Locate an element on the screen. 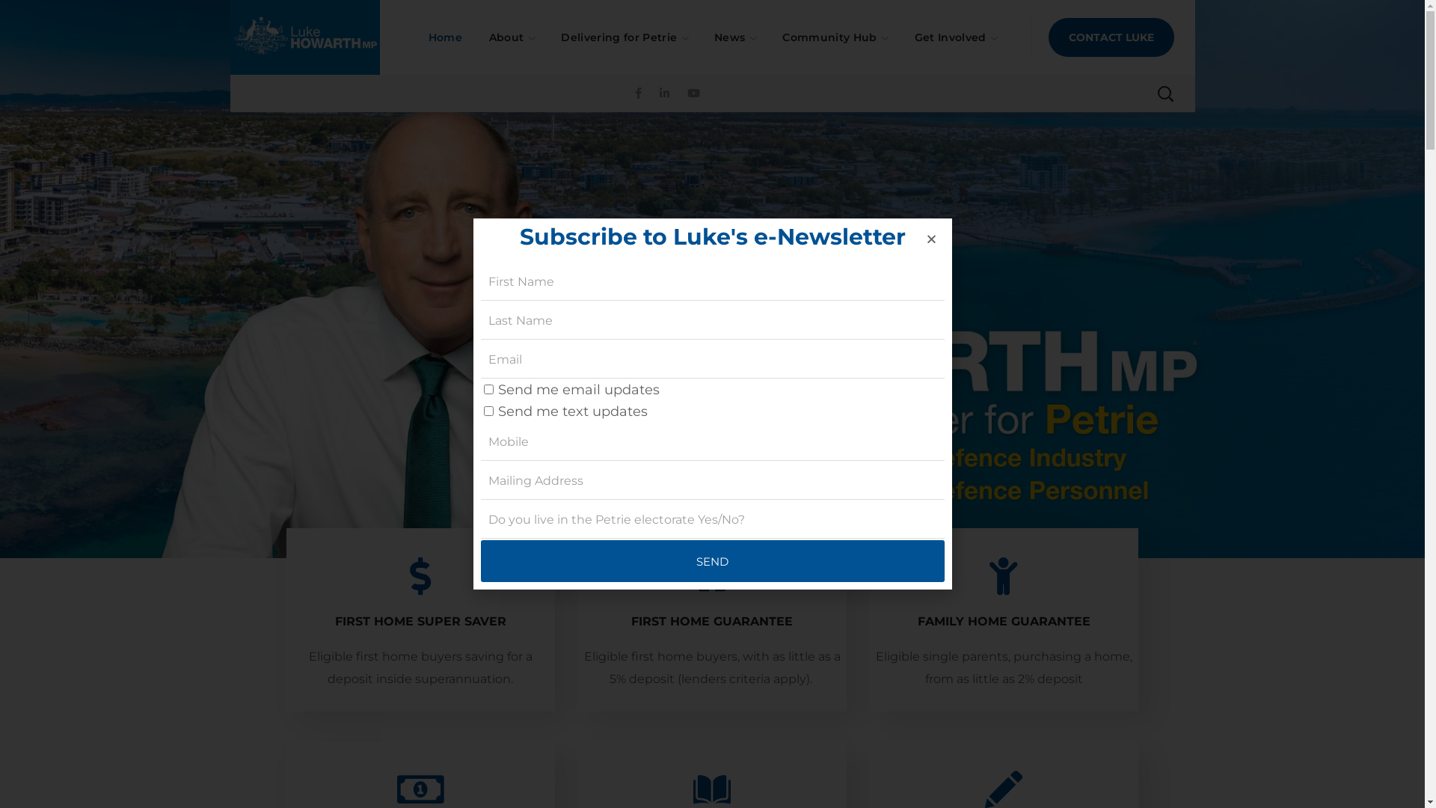 The width and height of the screenshot is (1436, 808). Home is located at coordinates (446, 37).